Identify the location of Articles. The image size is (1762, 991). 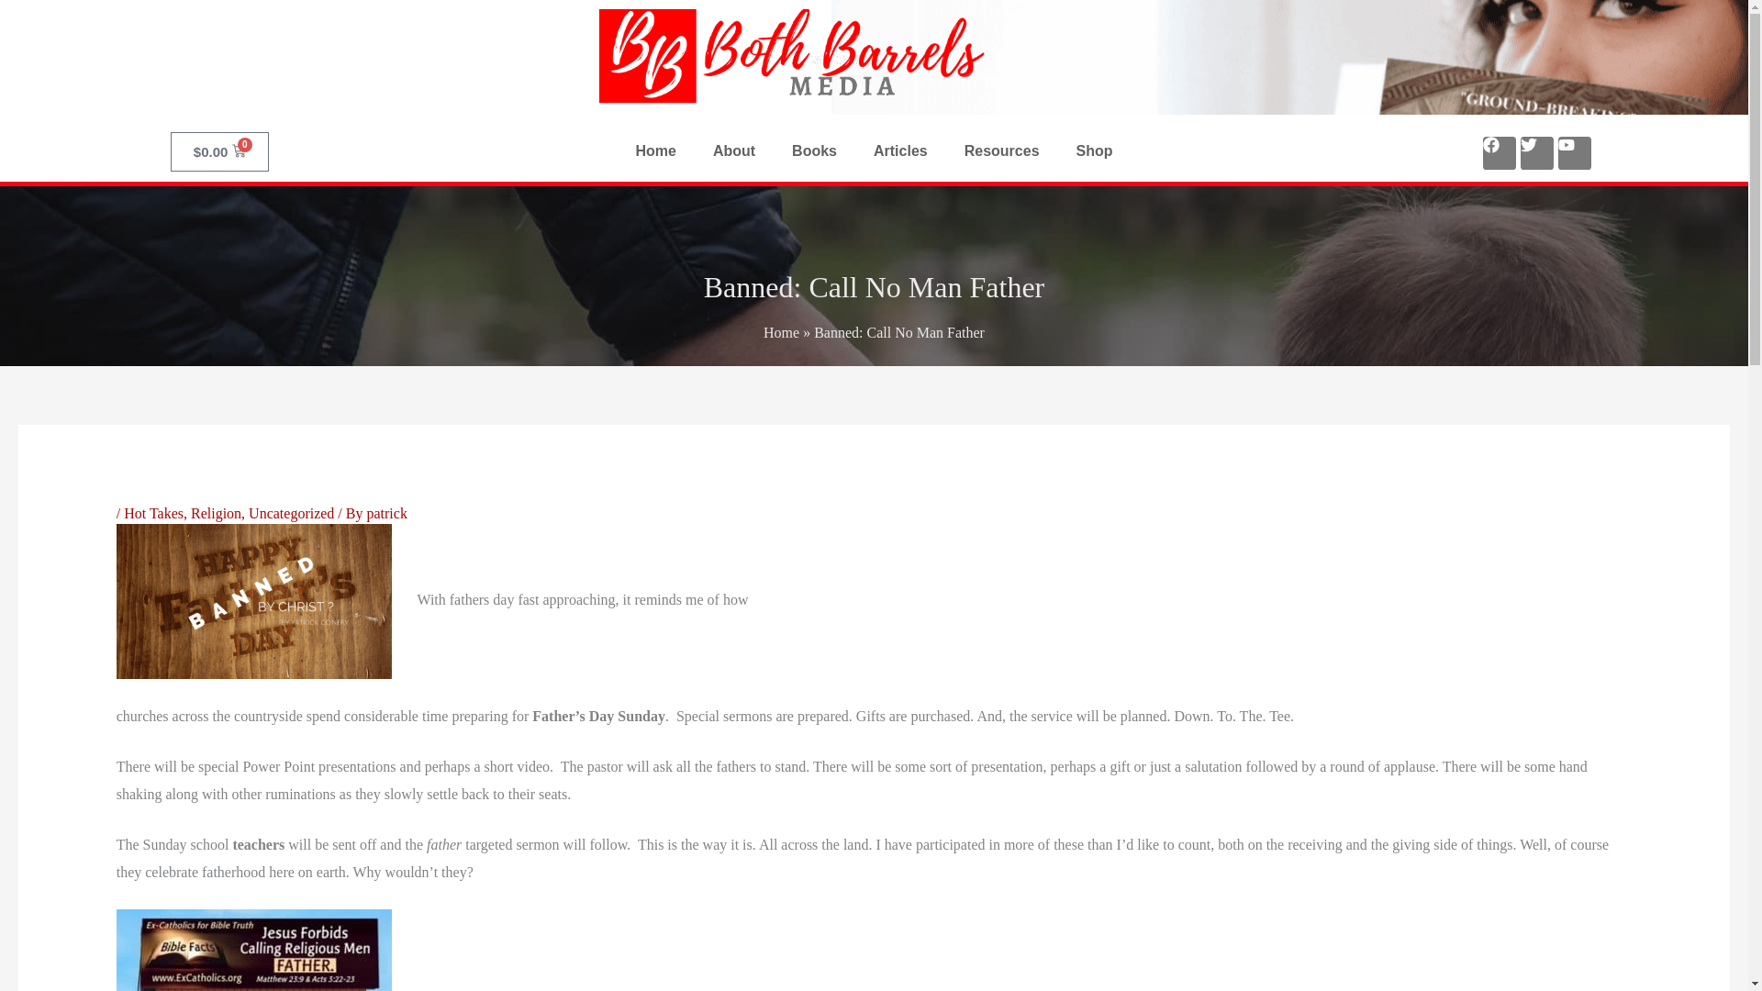
(900, 150).